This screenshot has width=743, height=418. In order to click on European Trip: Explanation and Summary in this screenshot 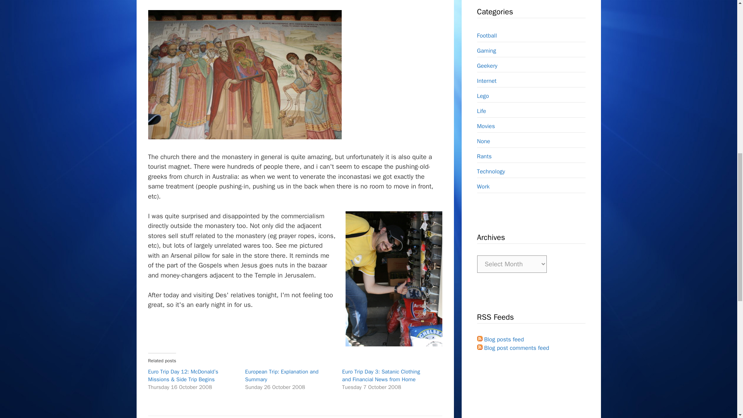, I will do `click(282, 375)`.